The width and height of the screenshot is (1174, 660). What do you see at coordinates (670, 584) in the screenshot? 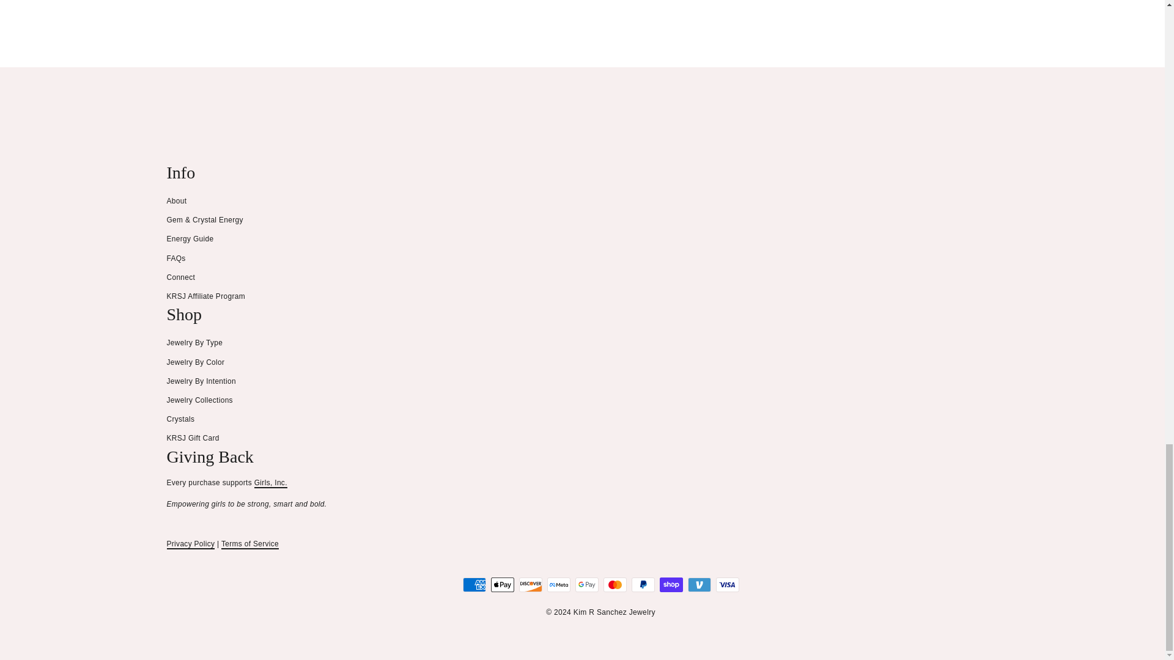
I see `Shop Pay` at bounding box center [670, 584].